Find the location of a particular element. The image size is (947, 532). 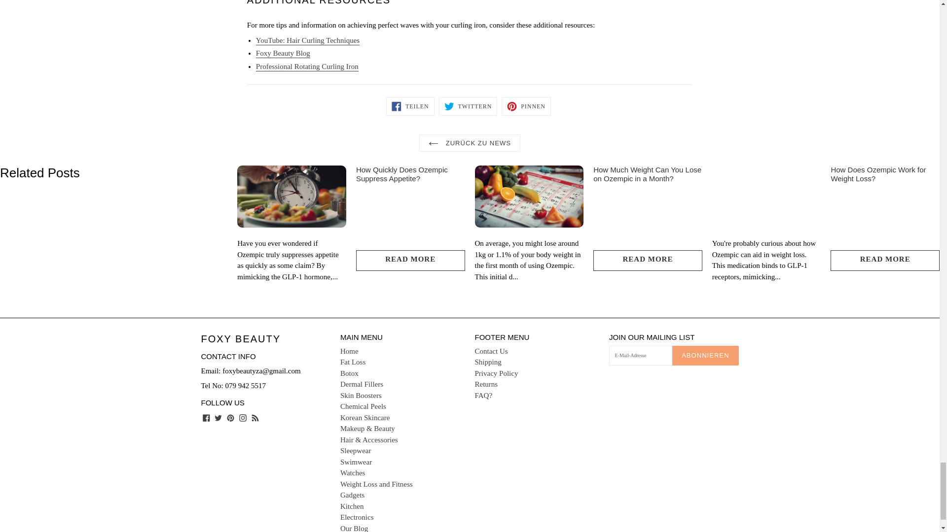

Auf Pinterest pinnen is located at coordinates (526, 106).